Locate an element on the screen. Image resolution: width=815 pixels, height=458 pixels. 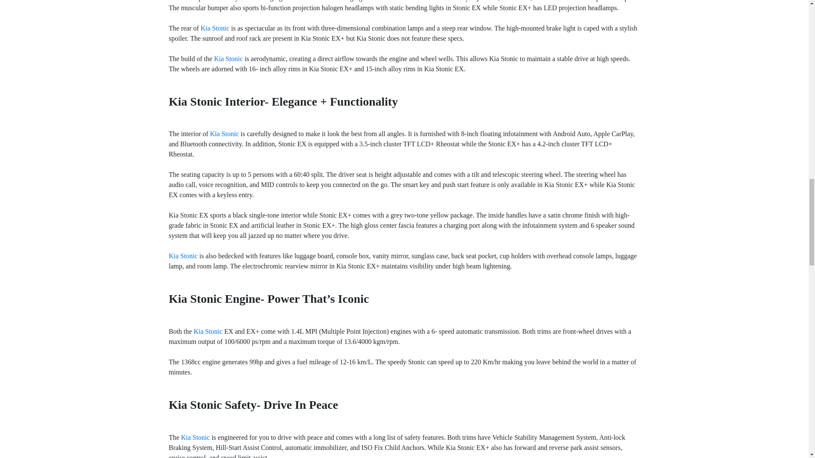
Kia Stonic is located at coordinates (208, 331).